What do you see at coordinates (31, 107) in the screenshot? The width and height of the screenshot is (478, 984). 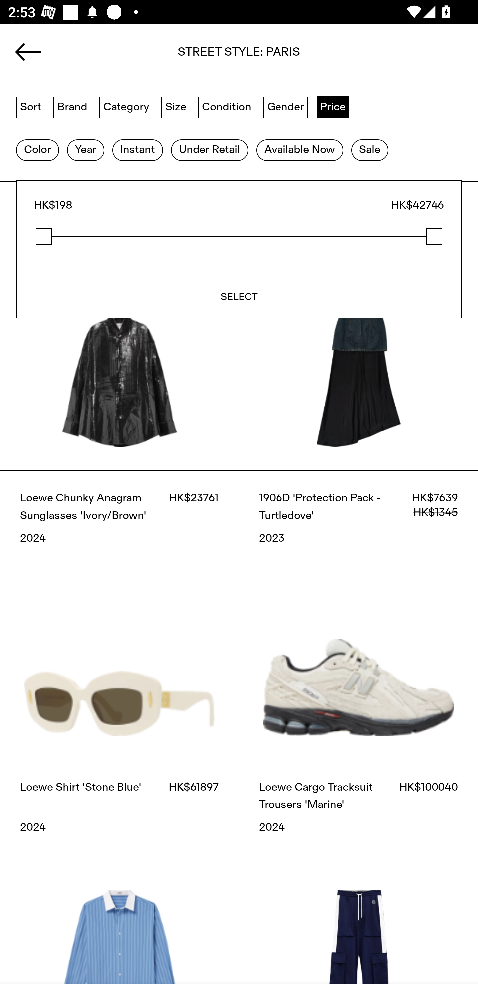 I see `Sort` at bounding box center [31, 107].